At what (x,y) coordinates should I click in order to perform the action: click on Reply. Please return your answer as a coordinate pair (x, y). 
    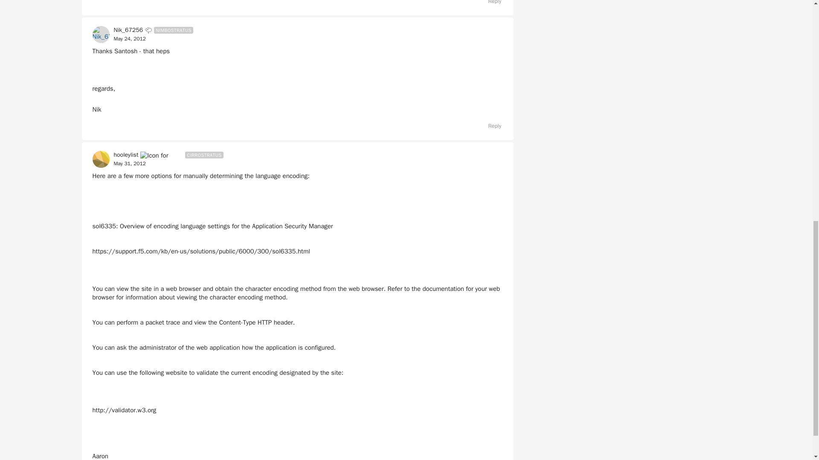
    Looking at the image, I should click on (491, 126).